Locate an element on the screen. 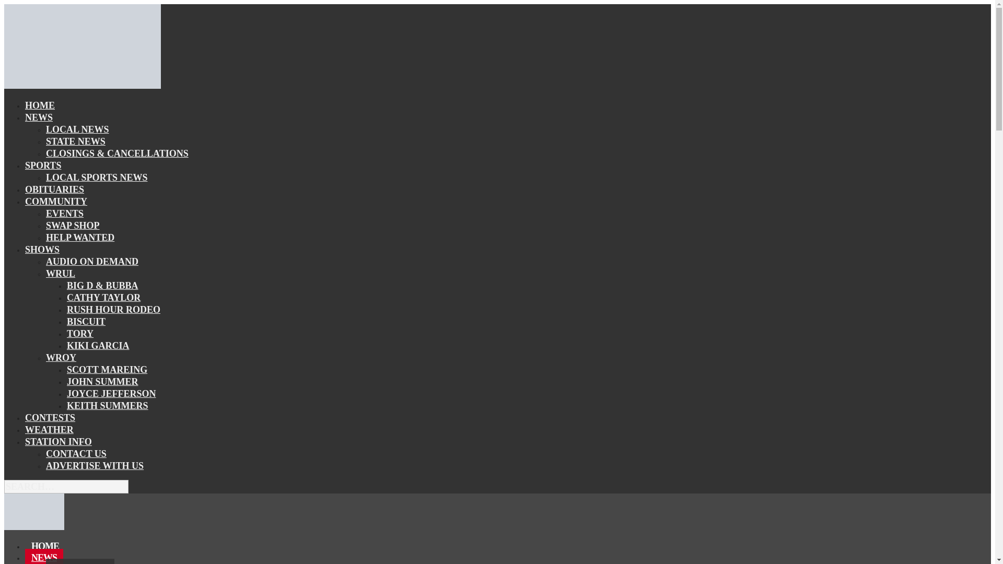 Image resolution: width=1003 pixels, height=564 pixels. KEITH SUMMERS is located at coordinates (108, 405).